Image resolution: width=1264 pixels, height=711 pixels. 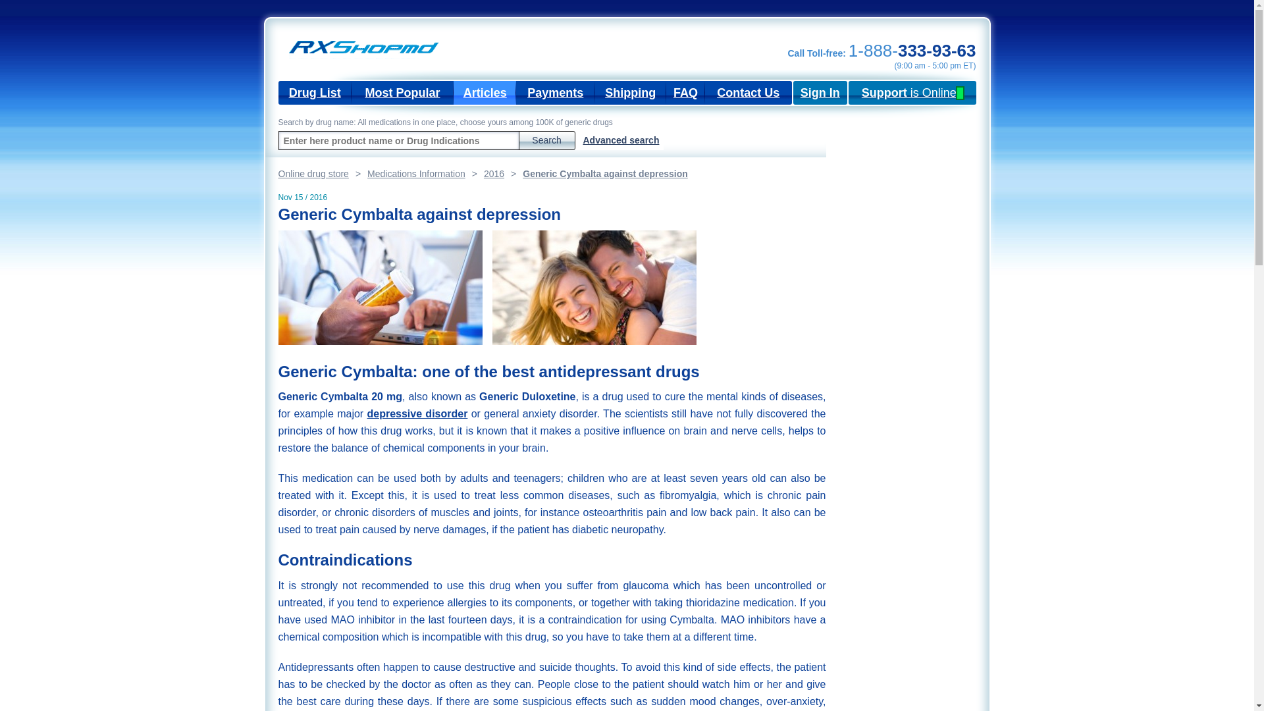 I want to click on Generic Cymbalta against depression, so click(x=594, y=287).